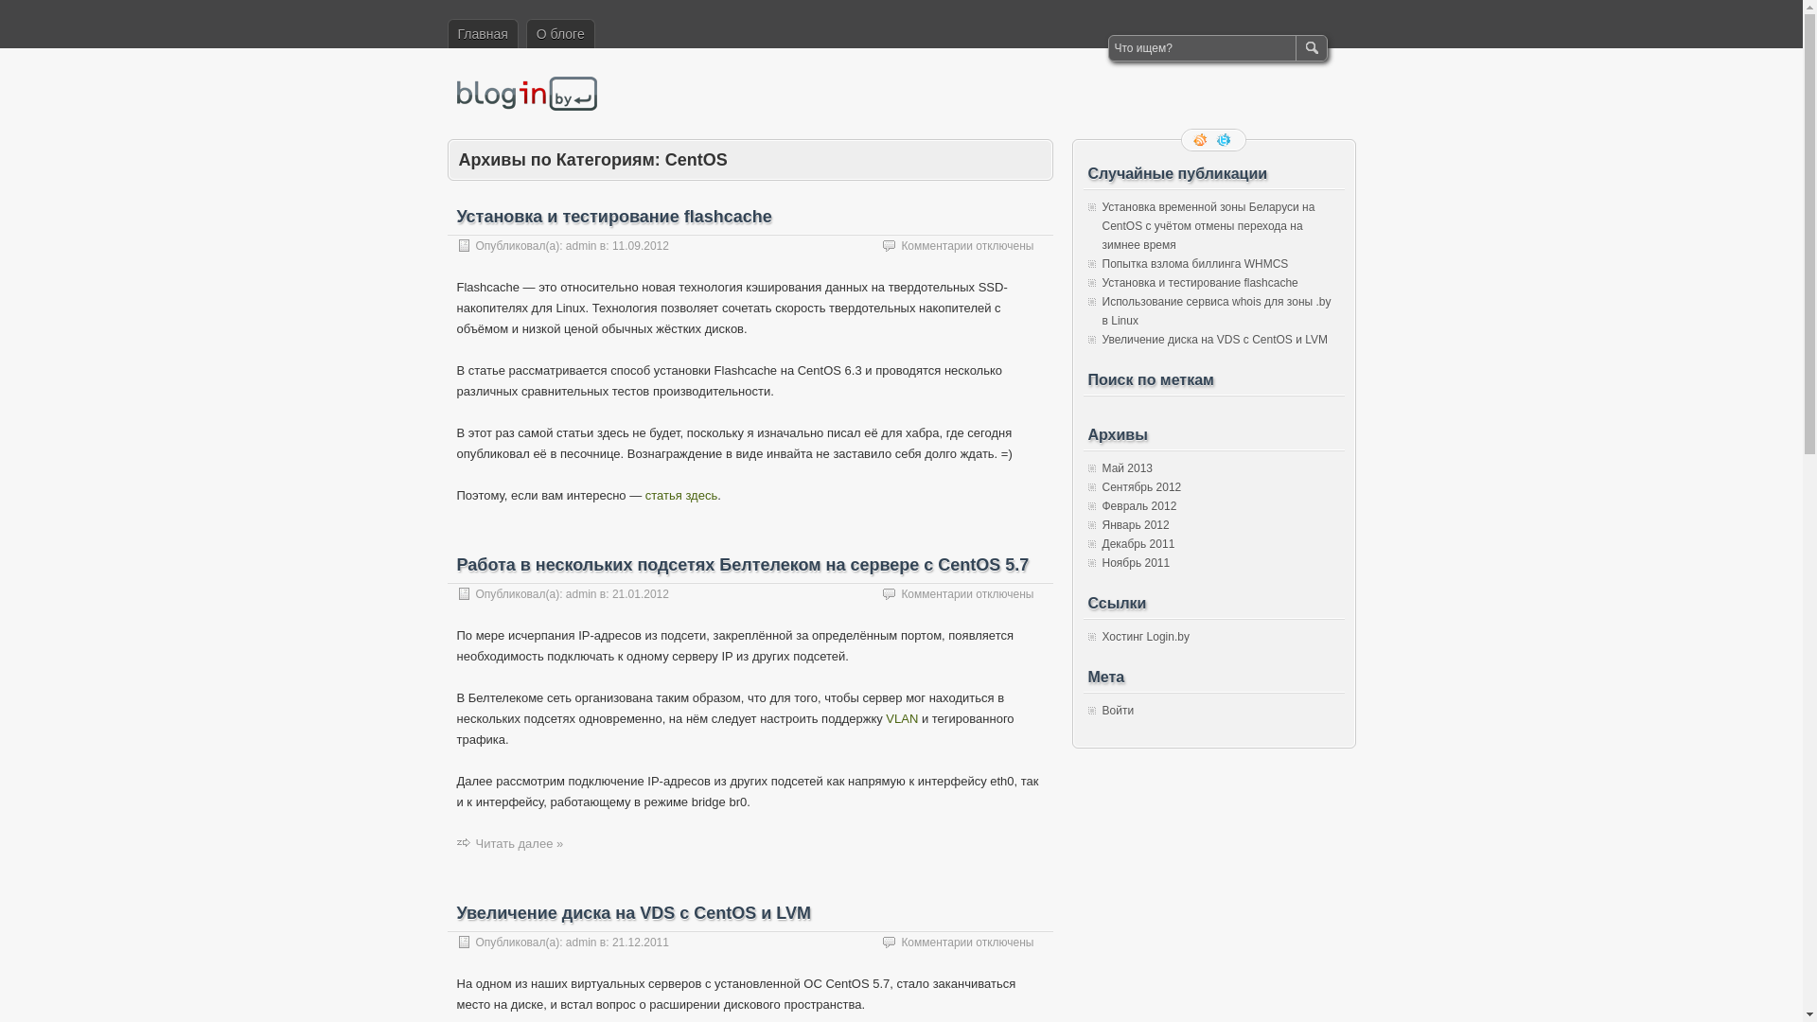 This screenshot has height=1022, width=1817. Describe the element at coordinates (641, 594) in the screenshot. I see `21.01.2012` at that location.